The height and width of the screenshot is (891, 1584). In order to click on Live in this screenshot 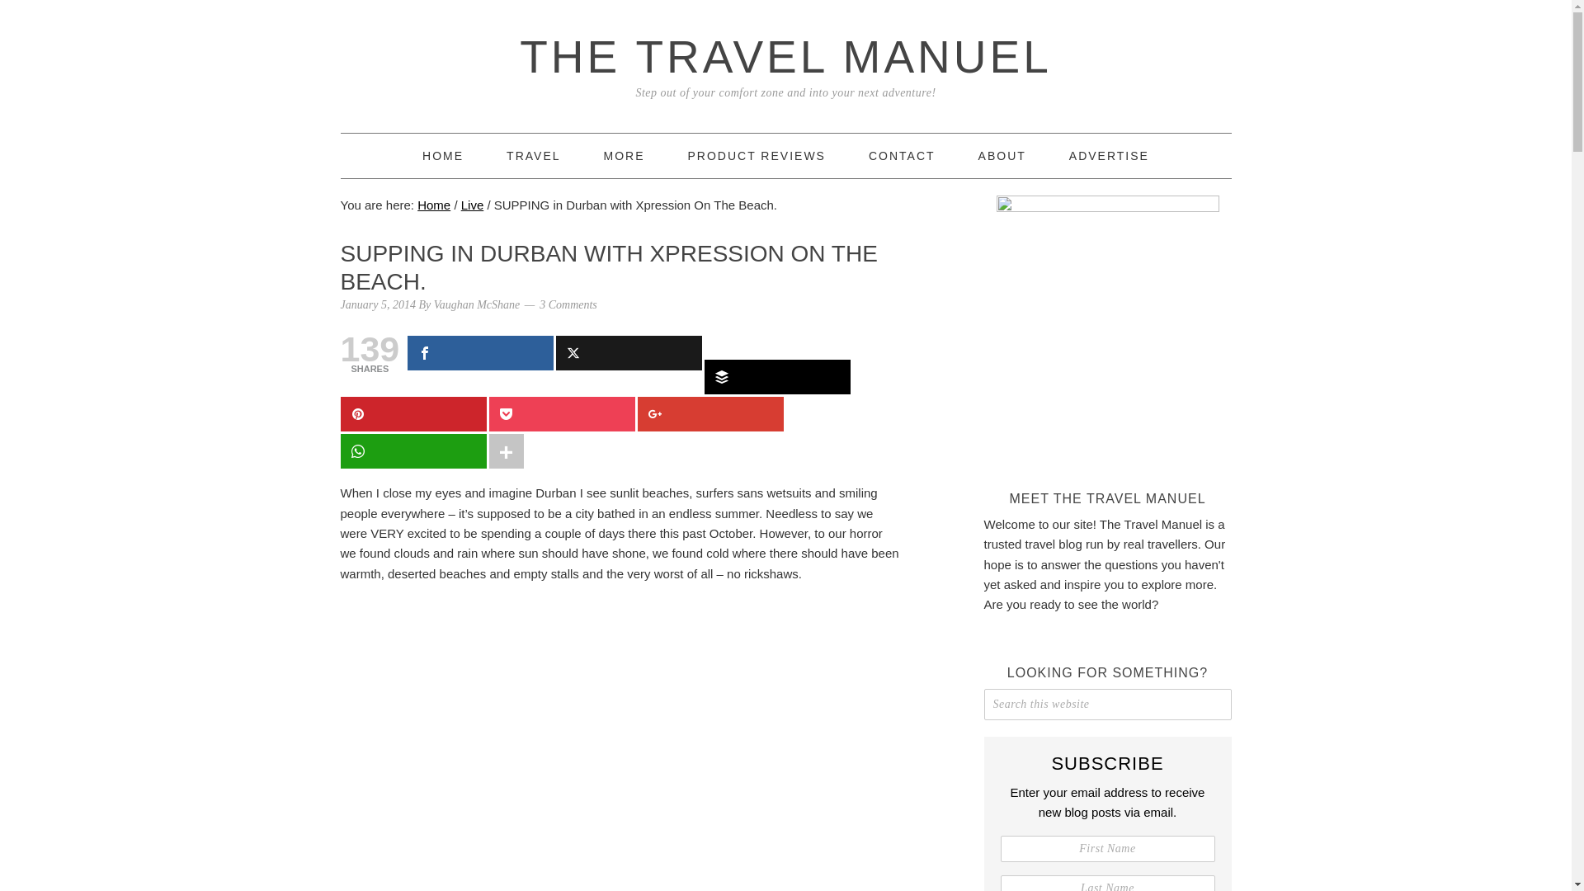, I will do `click(472, 205)`.